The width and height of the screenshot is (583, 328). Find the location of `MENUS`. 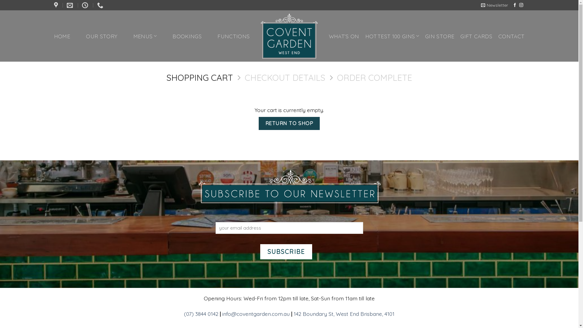

MENUS is located at coordinates (145, 36).